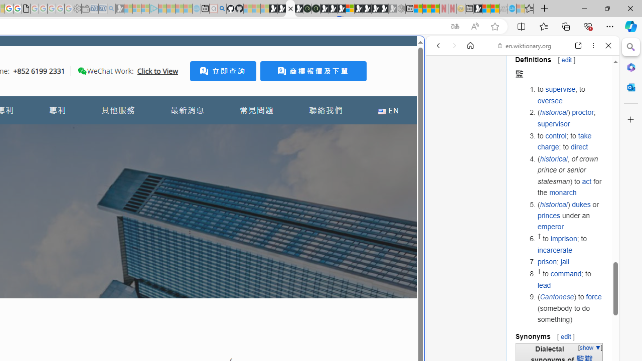 The width and height of the screenshot is (642, 361). I want to click on Search the web, so click(528, 69).